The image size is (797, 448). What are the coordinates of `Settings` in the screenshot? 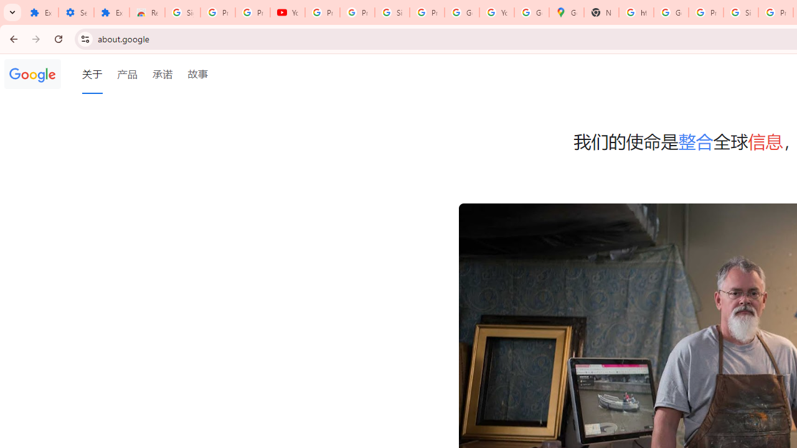 It's located at (76, 12).